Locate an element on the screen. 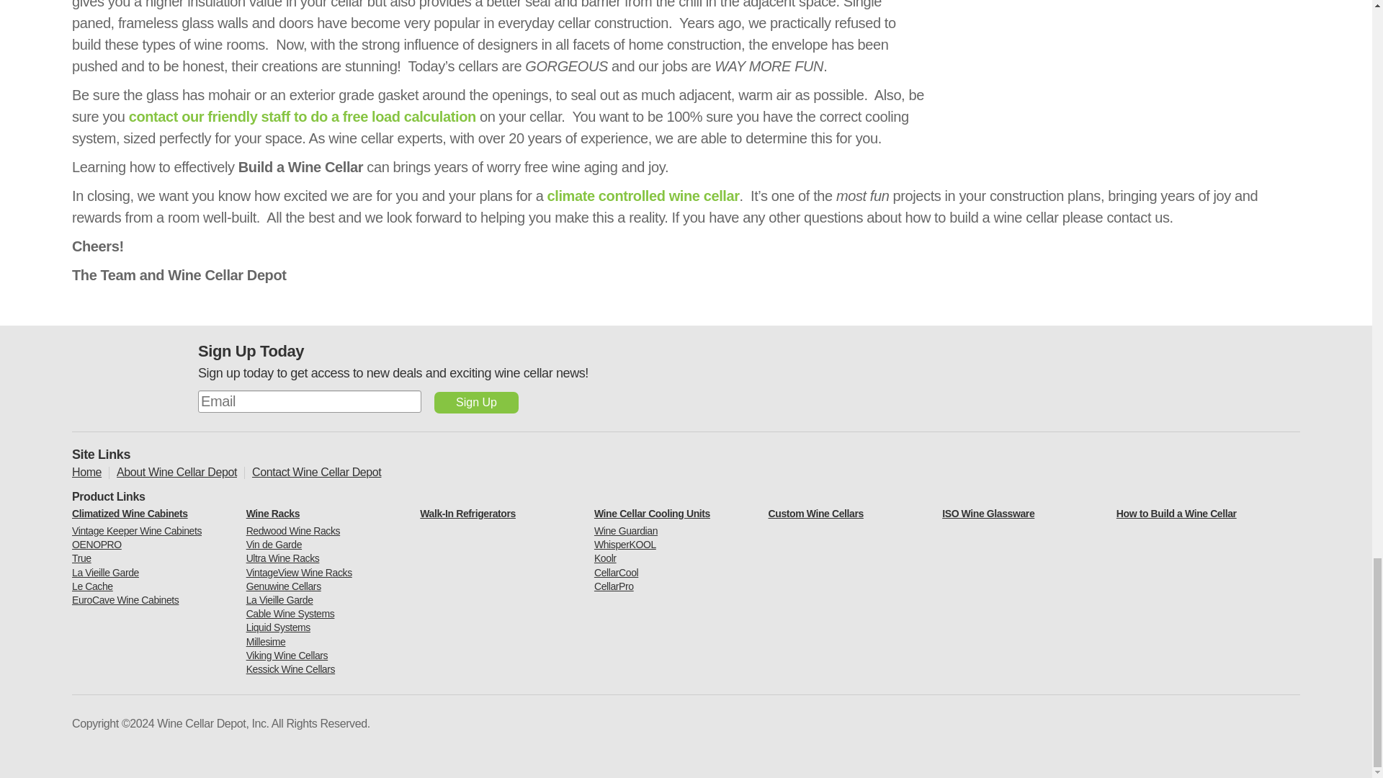 This screenshot has height=778, width=1383. How to Build a Wine Cellar 6 is located at coordinates (1119, 67).